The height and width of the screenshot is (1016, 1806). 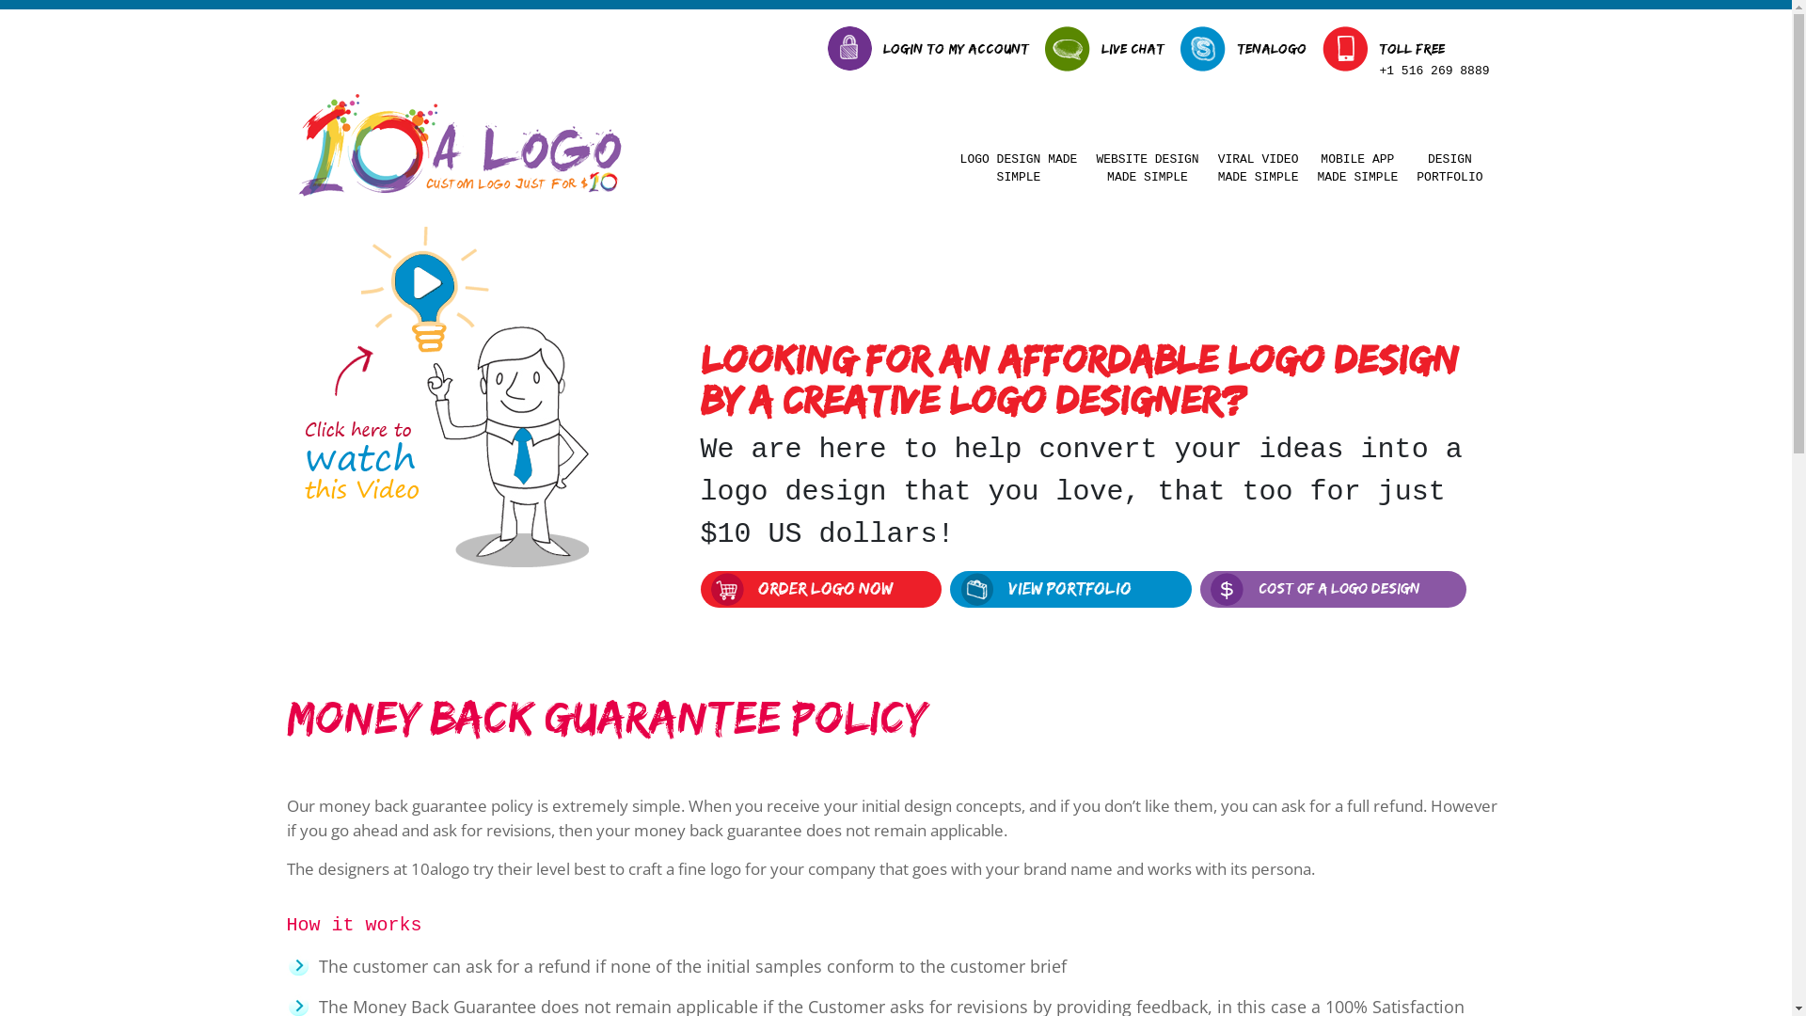 I want to click on COST OF A LOGO DESIGN, so click(x=1339, y=590).